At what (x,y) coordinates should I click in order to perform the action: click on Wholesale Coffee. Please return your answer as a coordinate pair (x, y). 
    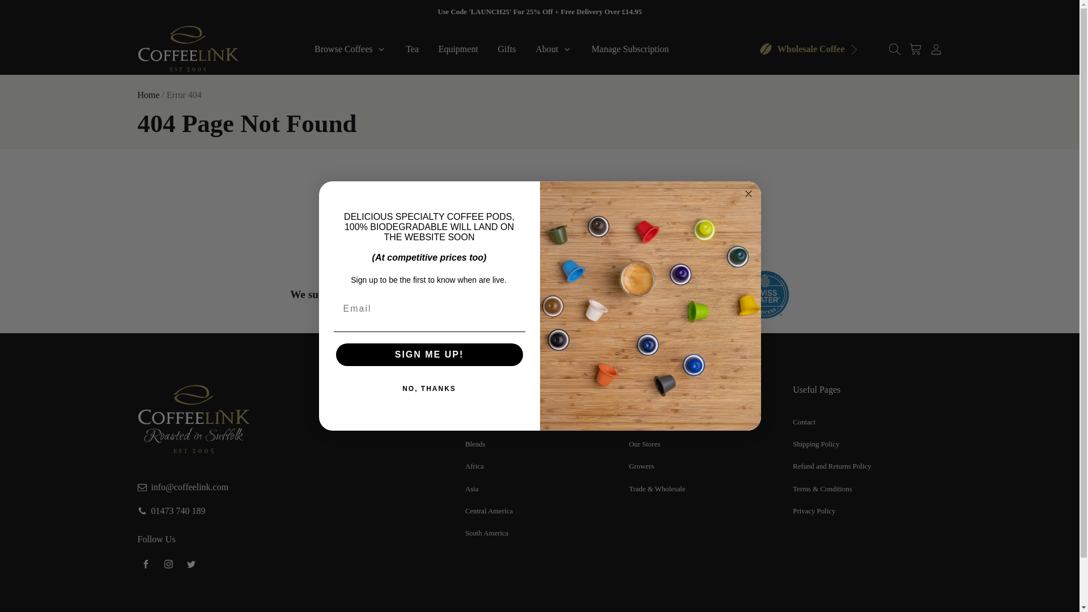
    Looking at the image, I should click on (809, 49).